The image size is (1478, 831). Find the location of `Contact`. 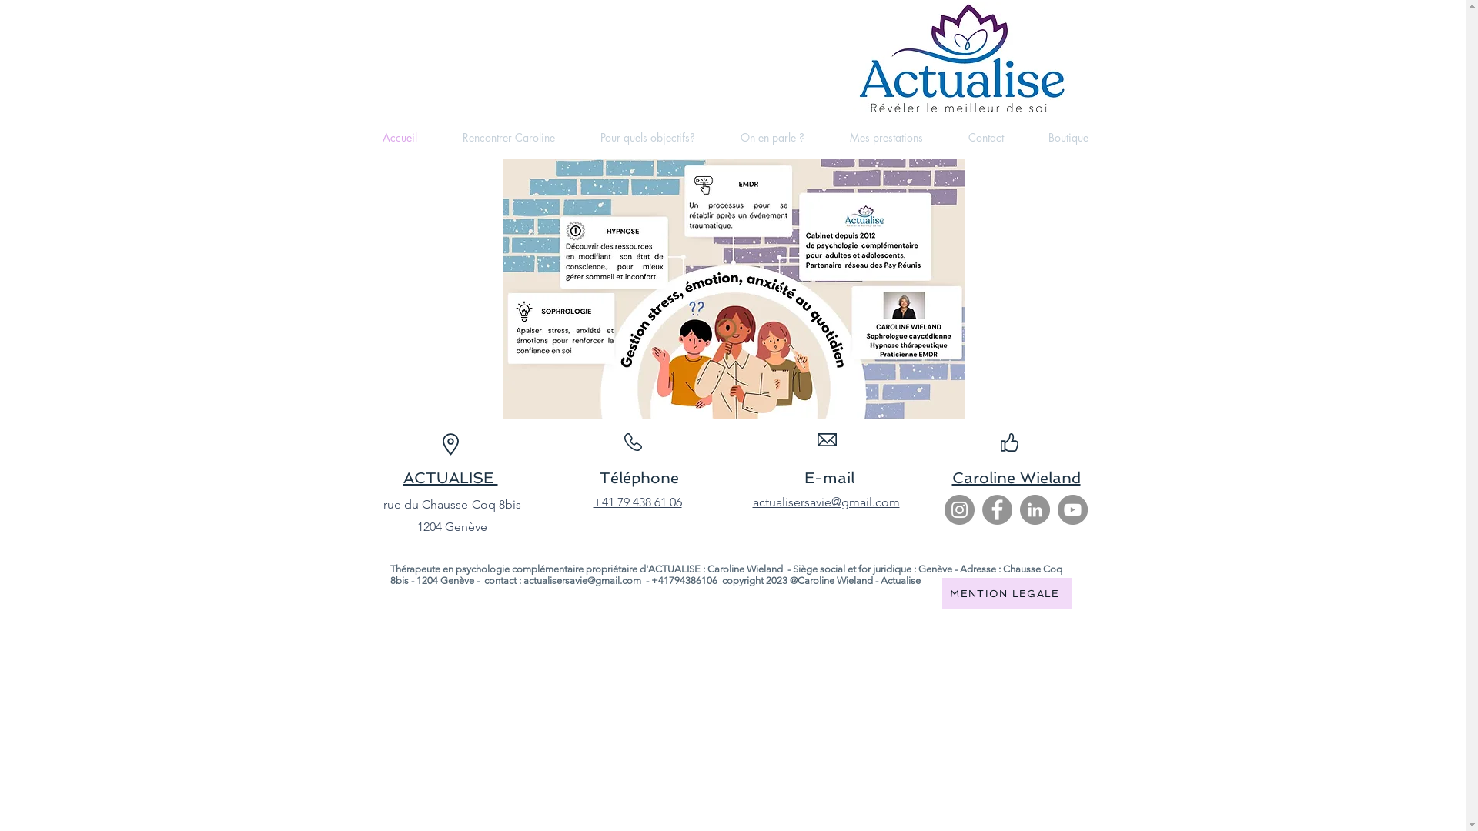

Contact is located at coordinates (985, 138).